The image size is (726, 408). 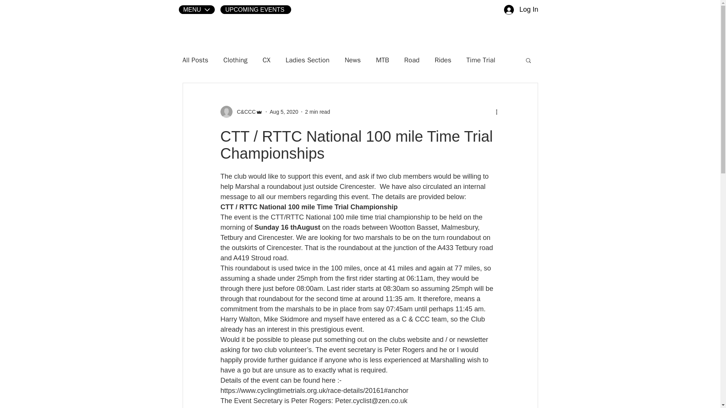 I want to click on 2 min read, so click(x=318, y=112).